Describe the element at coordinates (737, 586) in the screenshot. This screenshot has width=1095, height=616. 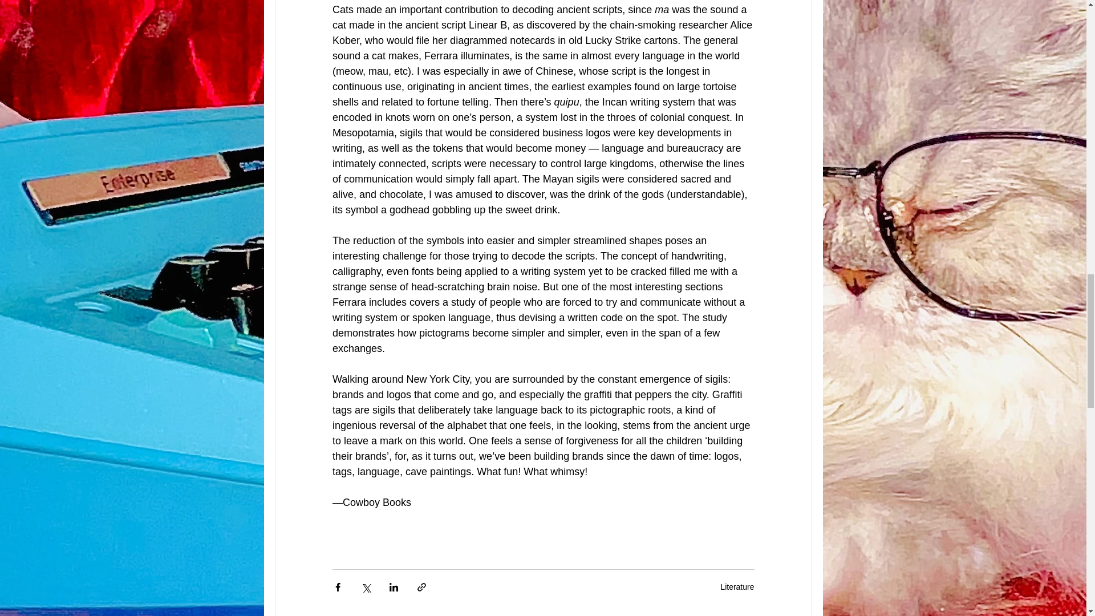
I see `Literature` at that location.